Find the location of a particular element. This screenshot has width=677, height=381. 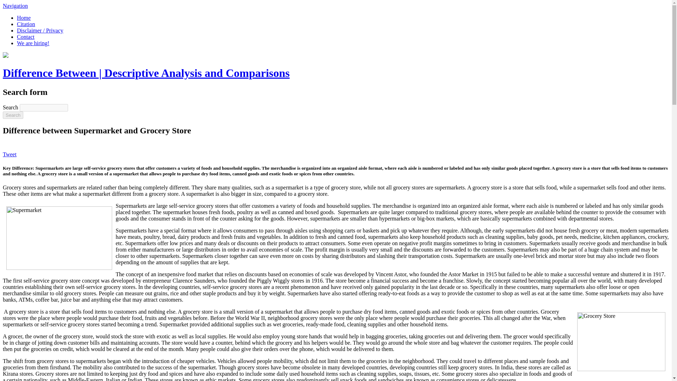

Navigation is located at coordinates (15, 6).